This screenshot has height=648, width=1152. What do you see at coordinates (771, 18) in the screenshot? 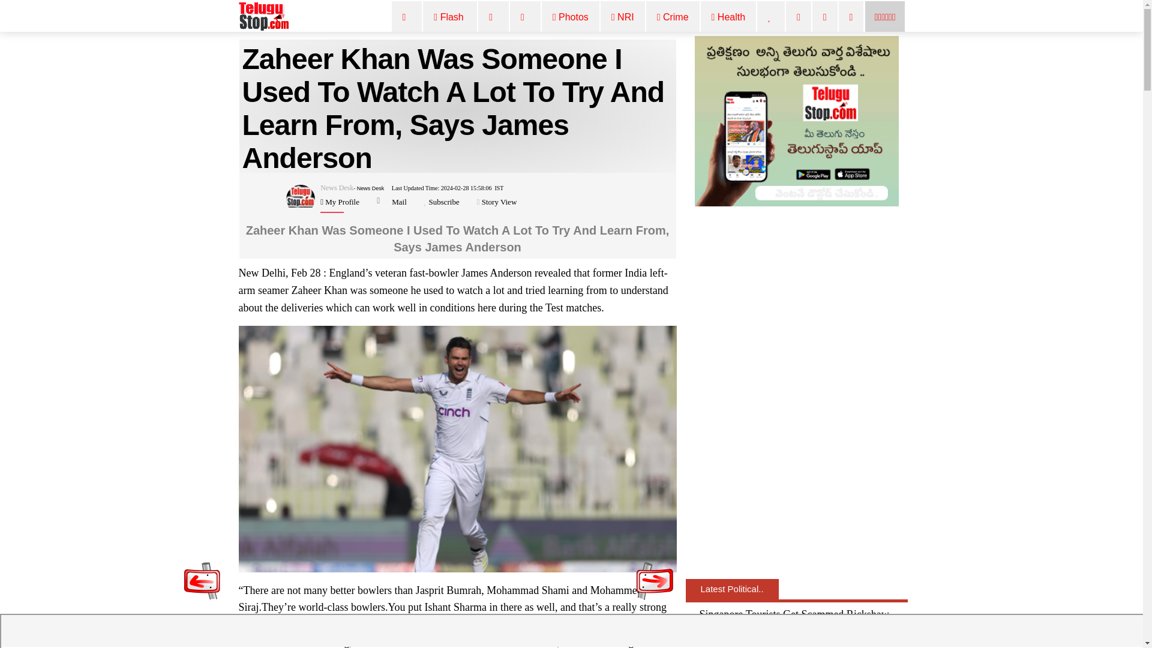
I see `Latest Trending Top Story News` at bounding box center [771, 18].